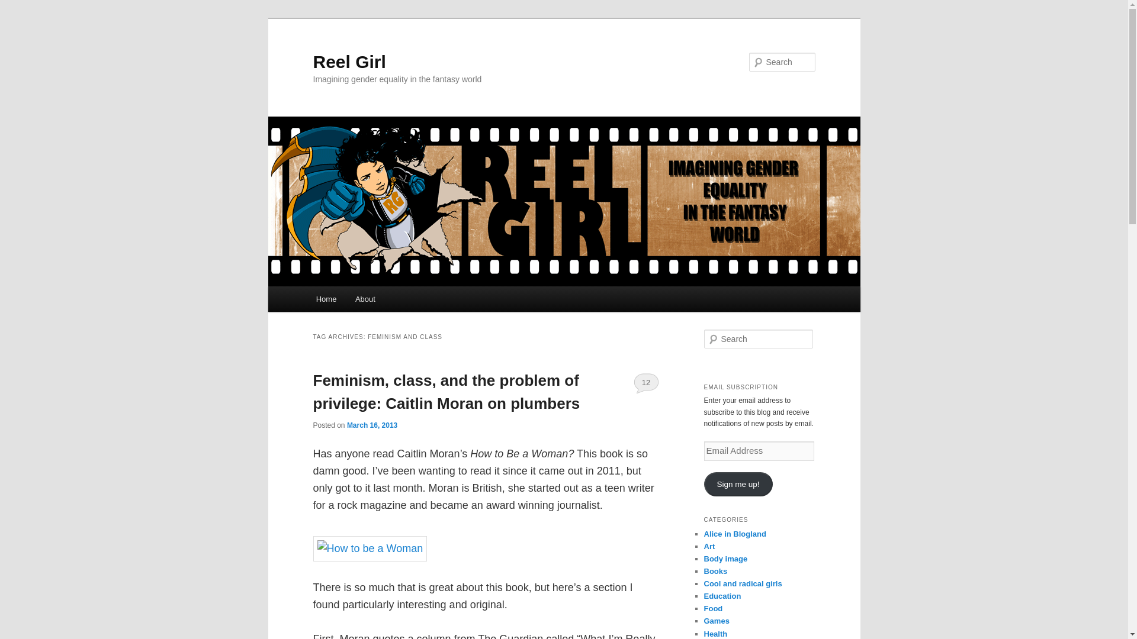  What do you see at coordinates (715, 633) in the screenshot?
I see `Health` at bounding box center [715, 633].